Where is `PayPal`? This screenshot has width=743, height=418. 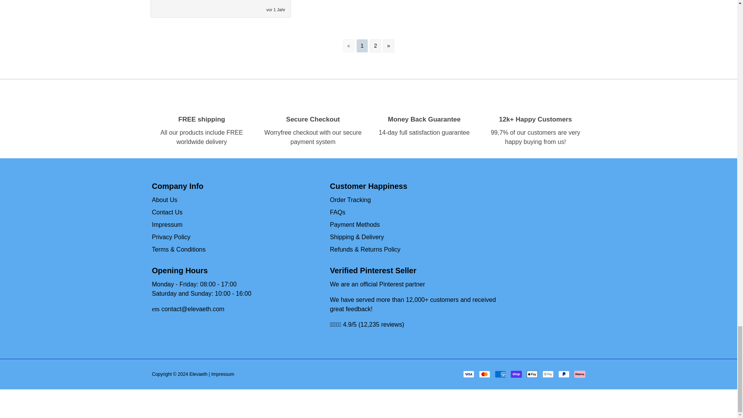
PayPal is located at coordinates (563, 374).